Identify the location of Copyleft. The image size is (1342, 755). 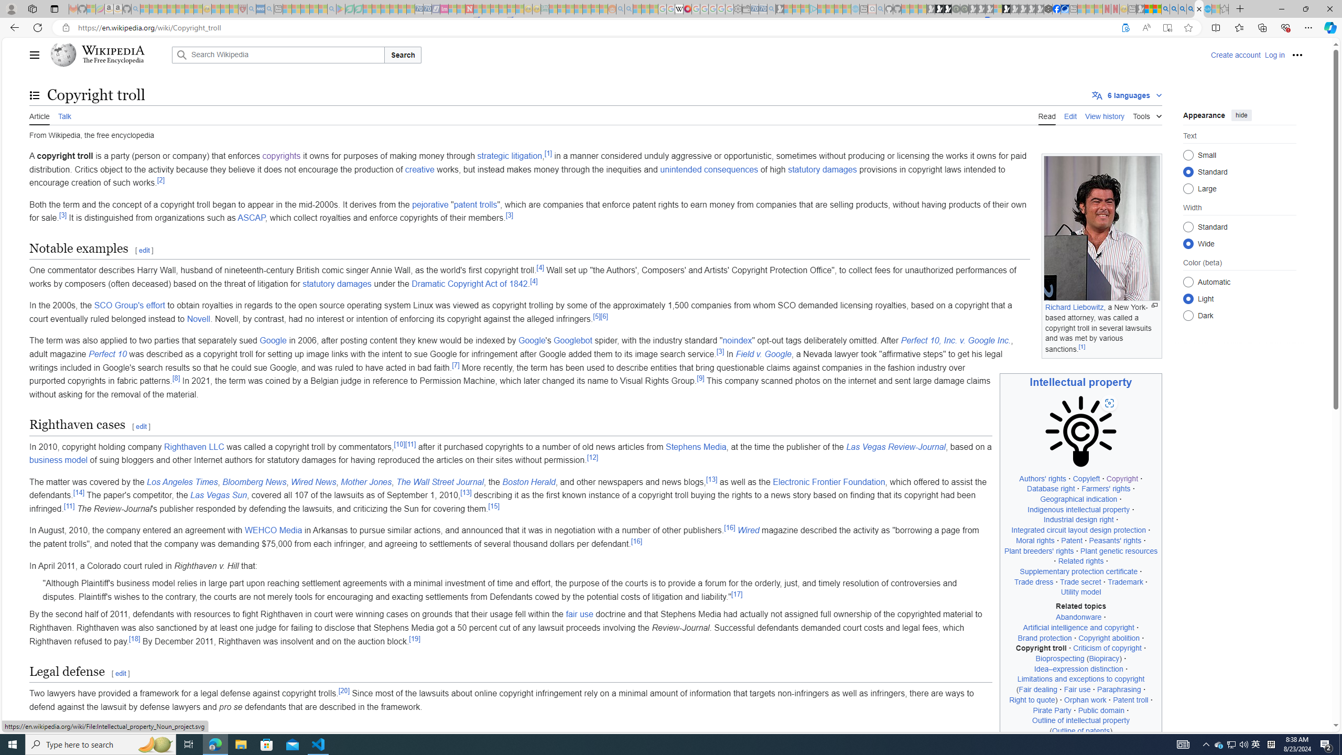
(1086, 478).